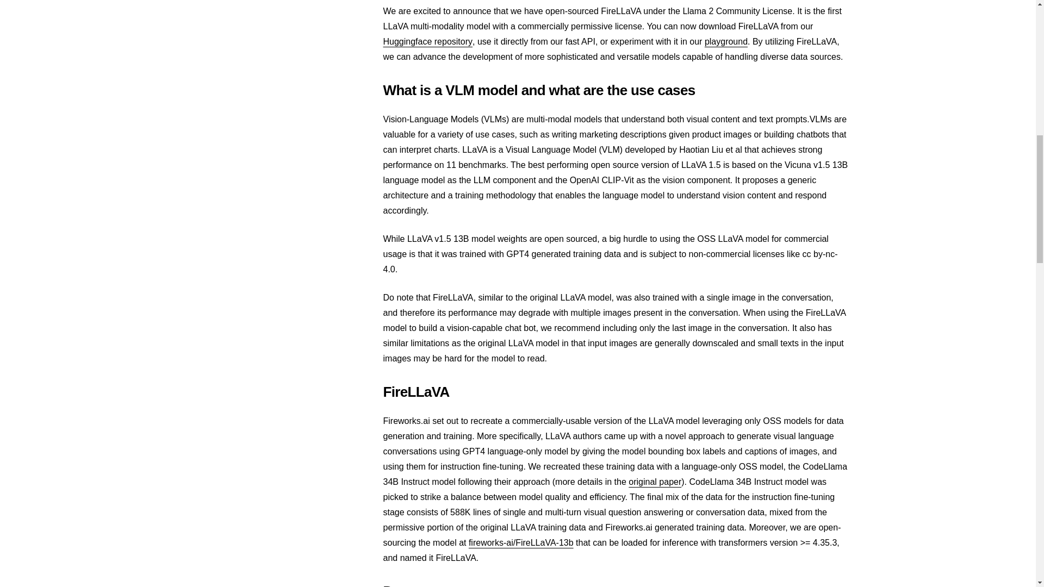 The image size is (1044, 587). I want to click on What is a VLM model and what are the use cases, so click(616, 90).